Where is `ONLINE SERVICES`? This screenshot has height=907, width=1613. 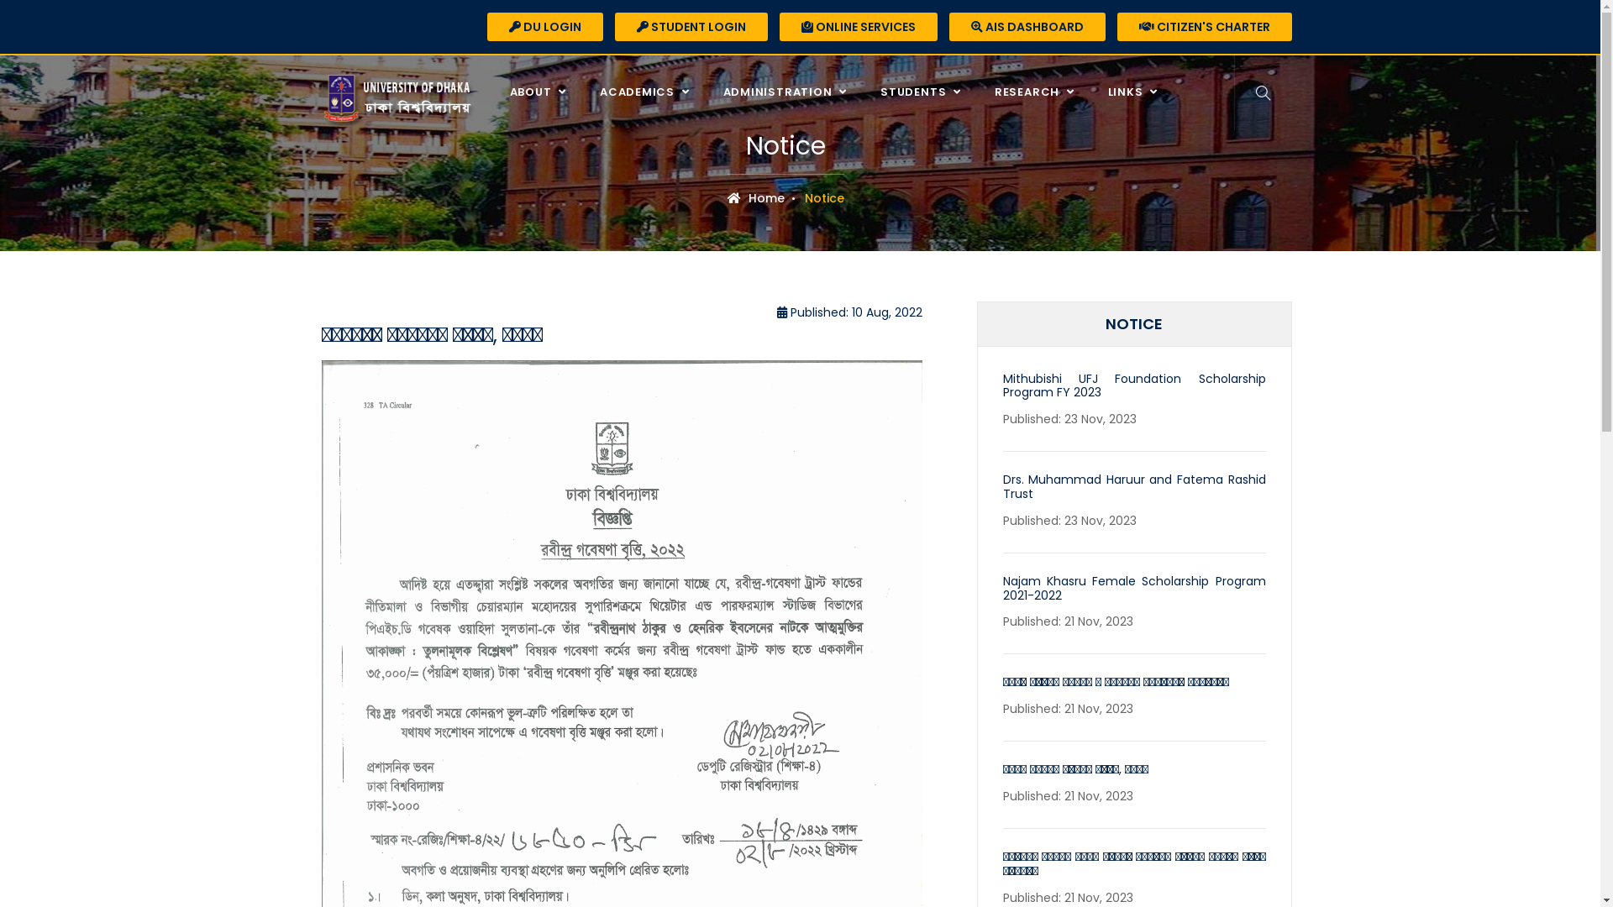
ONLINE SERVICES is located at coordinates (859, 27).